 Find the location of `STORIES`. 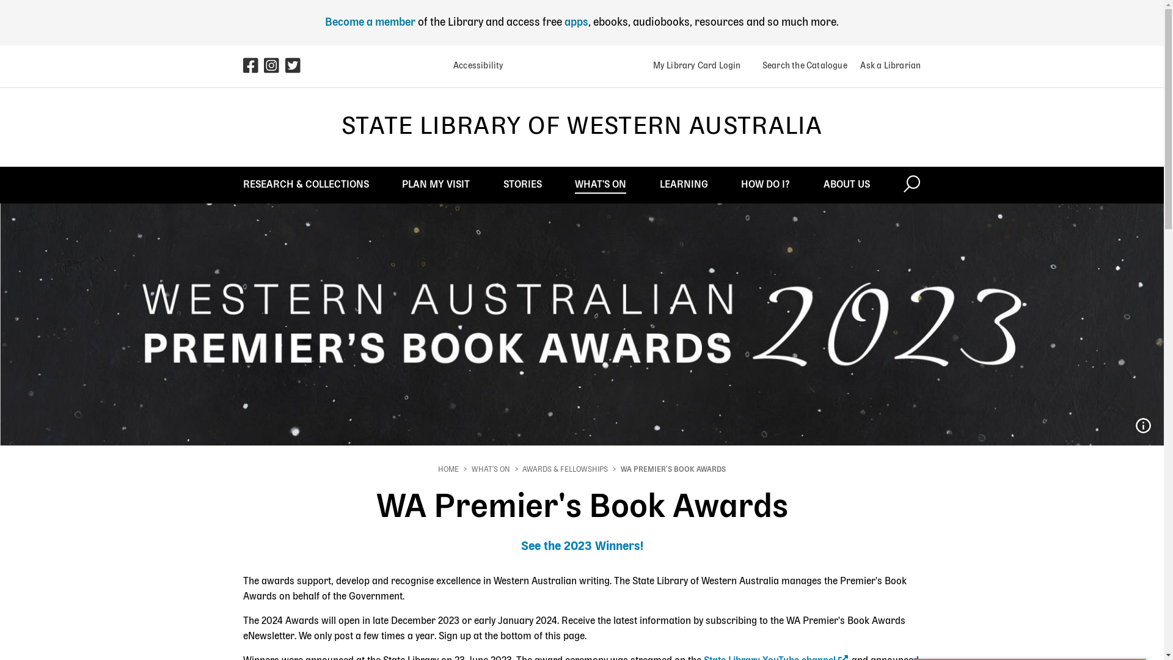

STORIES is located at coordinates (523, 185).